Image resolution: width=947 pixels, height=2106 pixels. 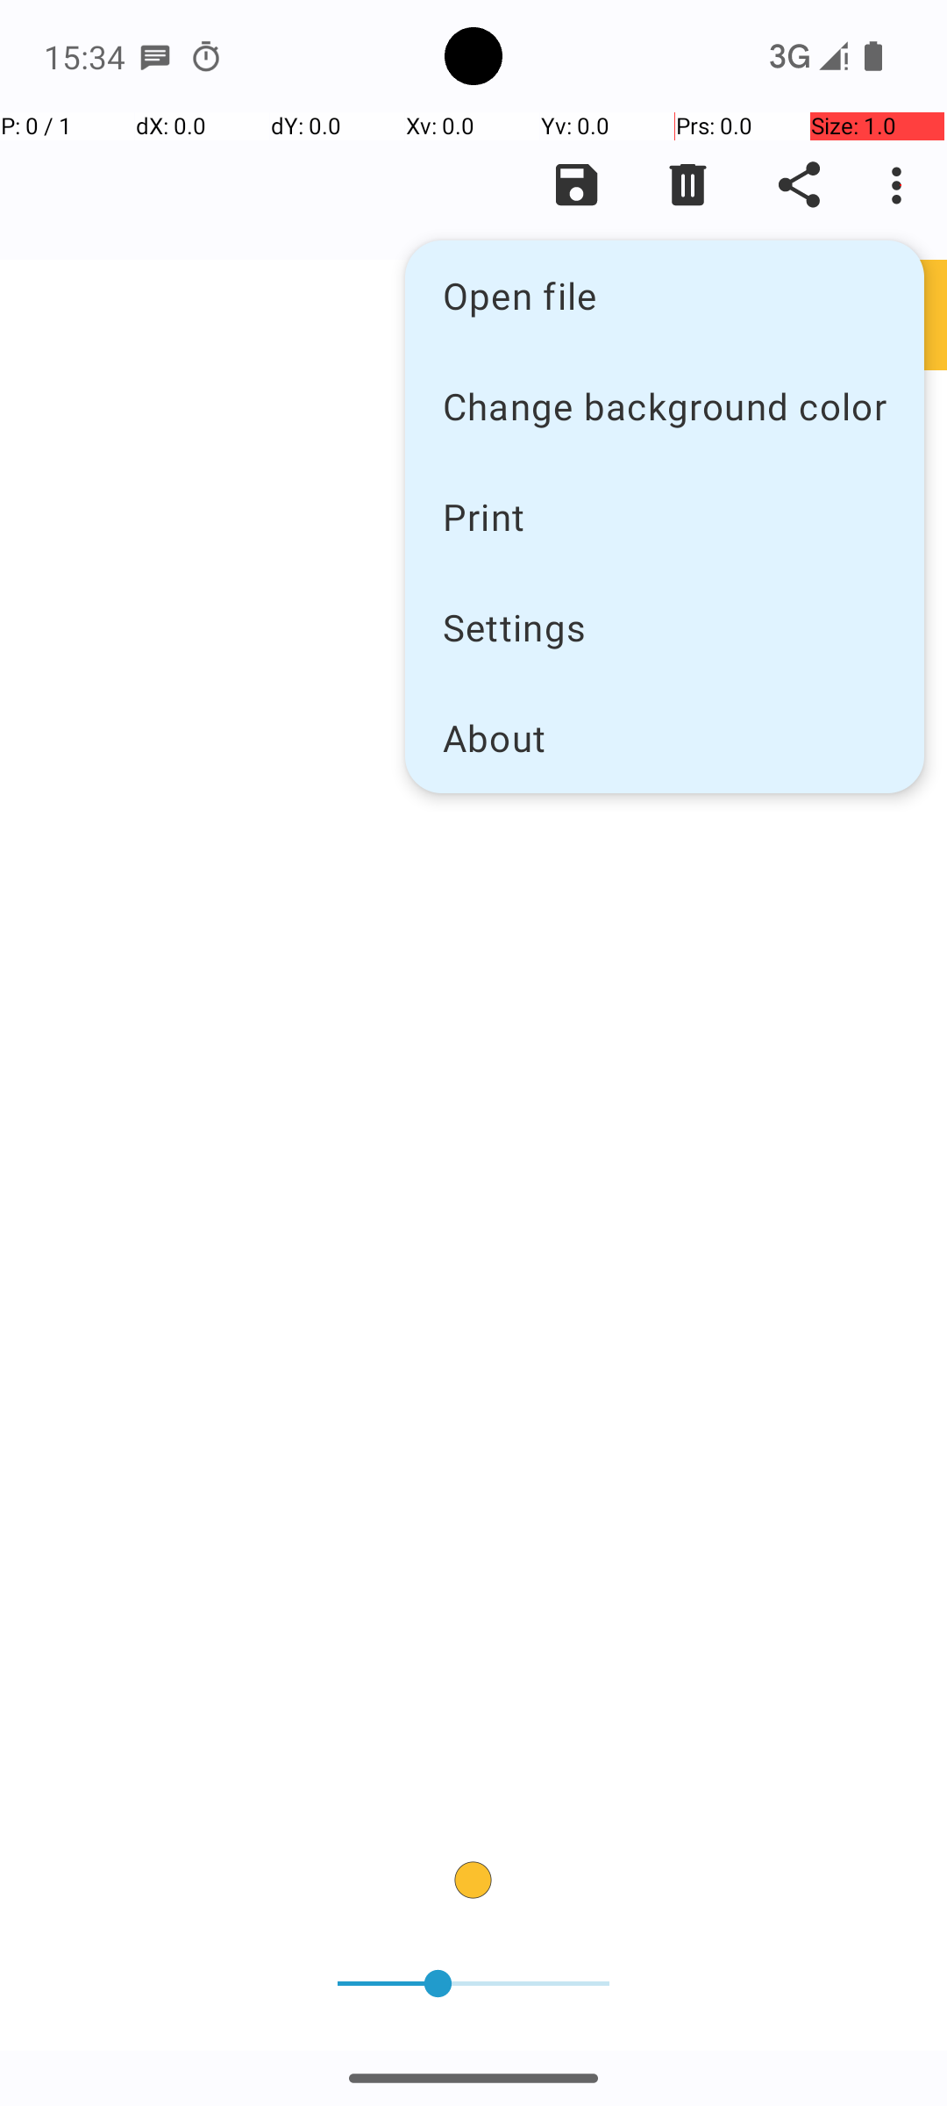 What do you see at coordinates (665, 405) in the screenshot?
I see `Change background color` at bounding box center [665, 405].